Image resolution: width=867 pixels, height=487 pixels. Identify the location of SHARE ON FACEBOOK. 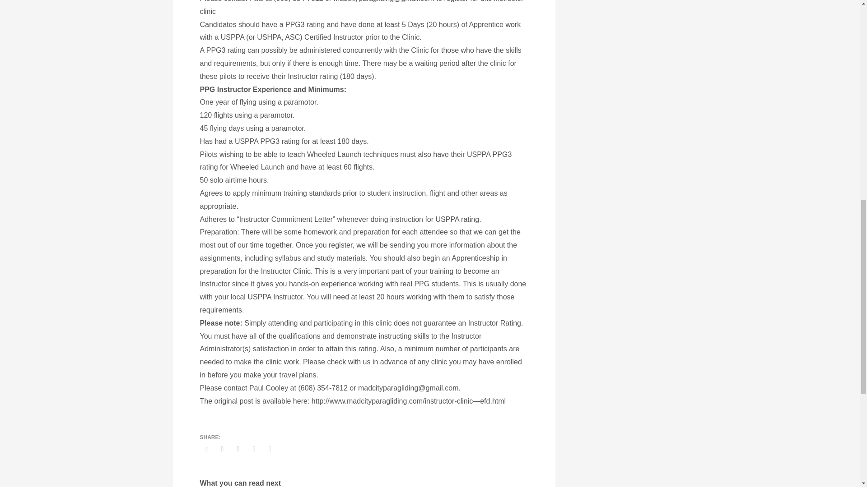
(223, 449).